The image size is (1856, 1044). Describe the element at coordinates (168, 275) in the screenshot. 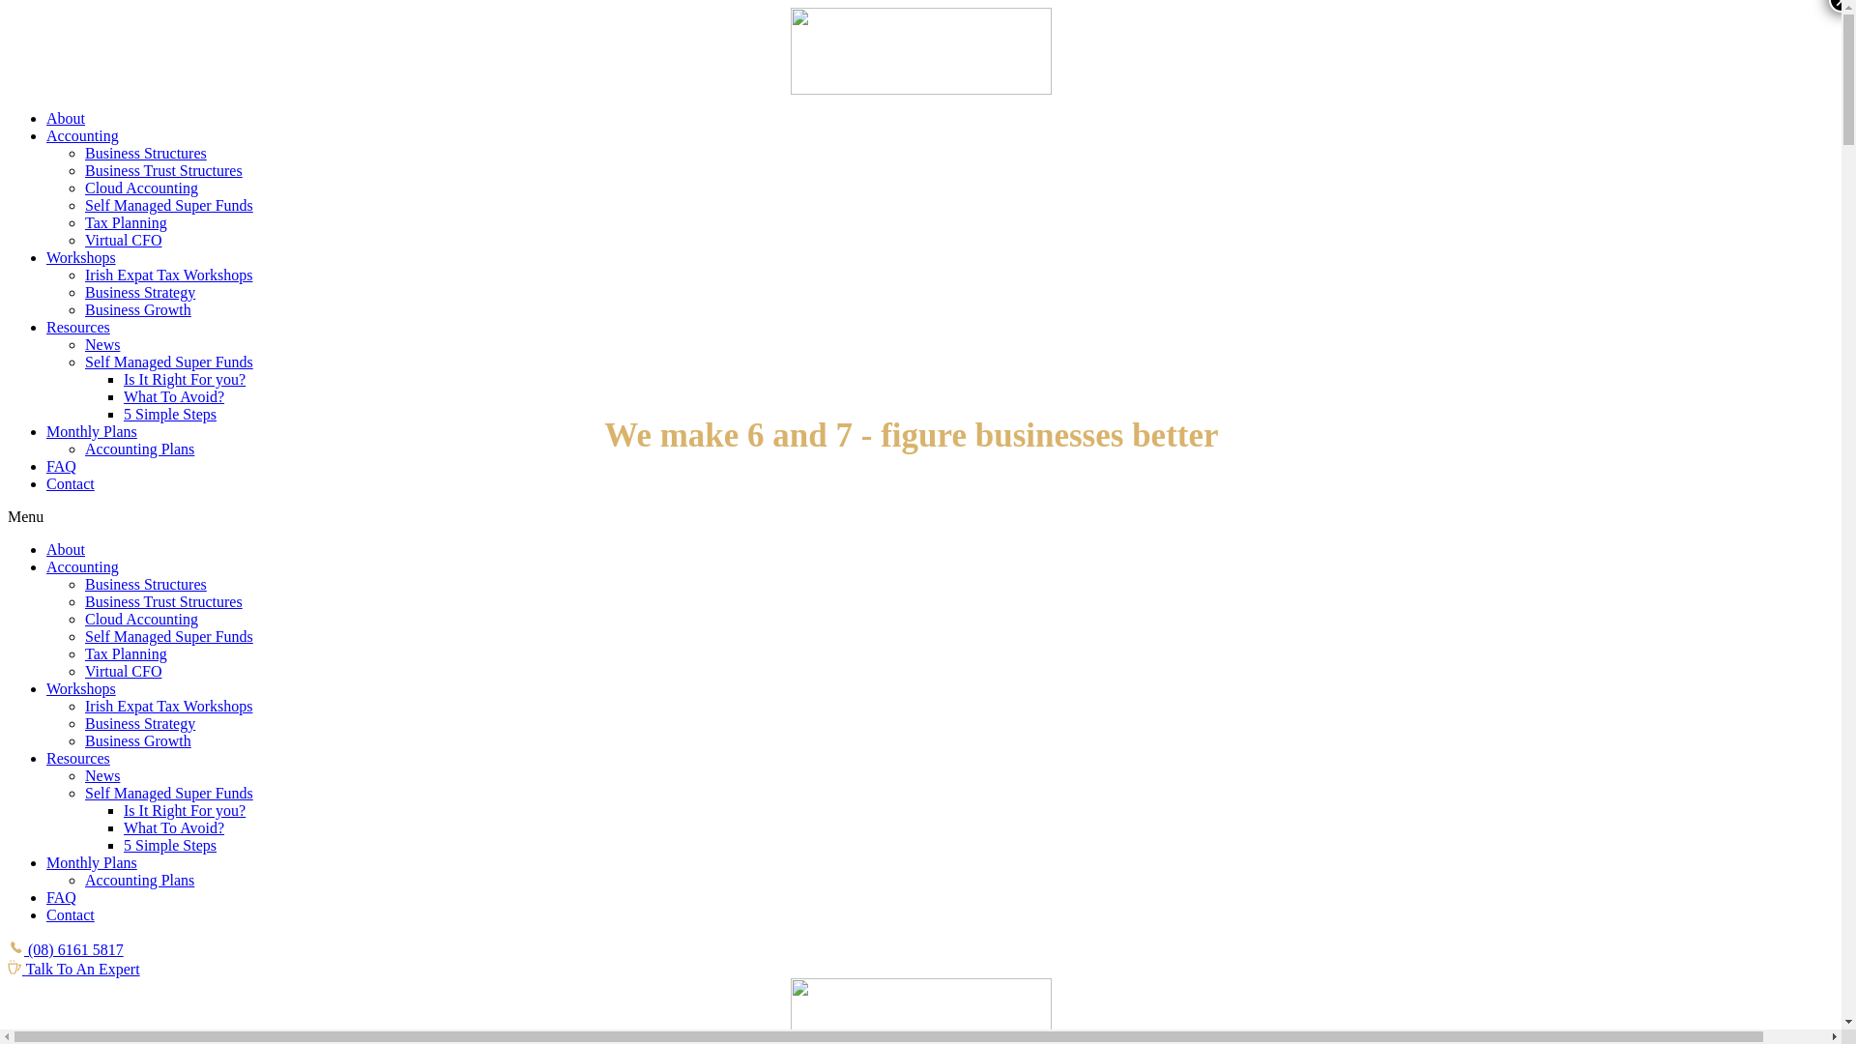

I see `Irish Expat Tax Workshops` at that location.